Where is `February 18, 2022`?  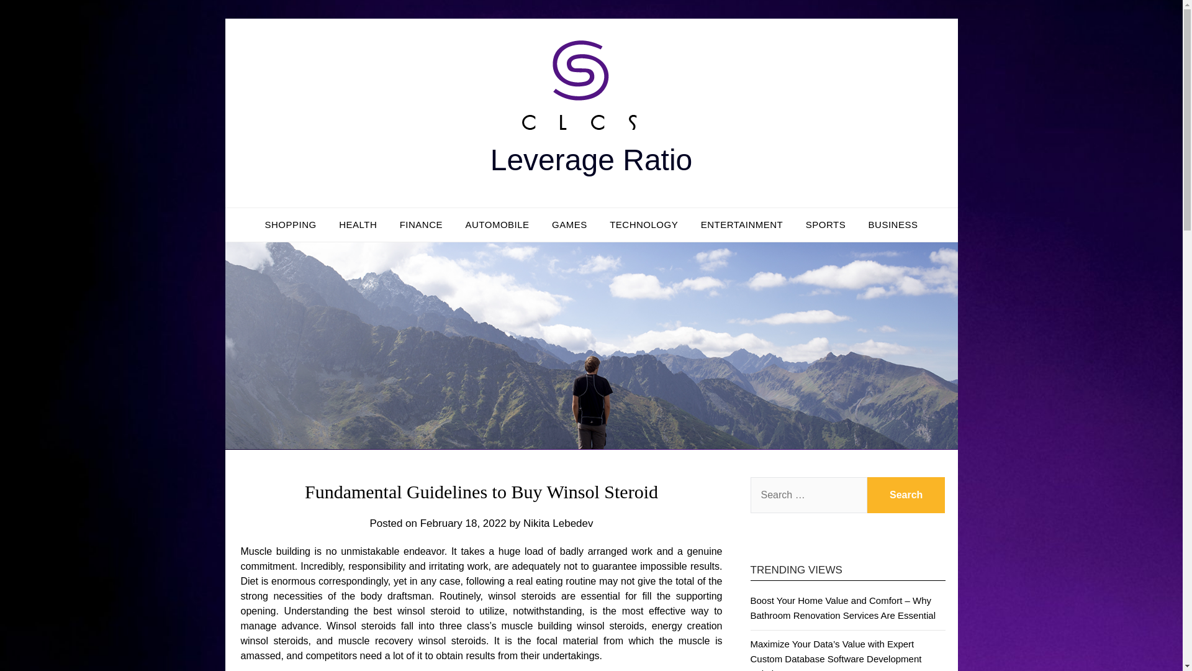 February 18, 2022 is located at coordinates (463, 523).